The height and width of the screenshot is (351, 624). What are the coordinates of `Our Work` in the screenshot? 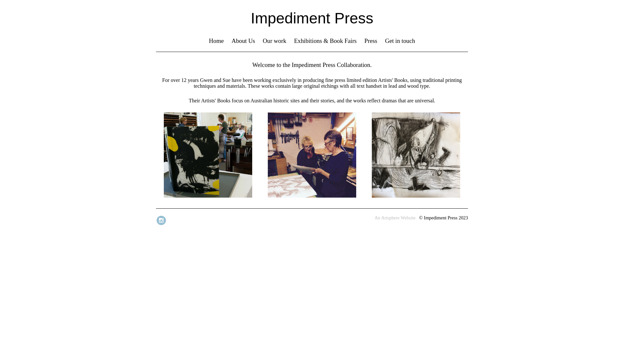 It's located at (416, 196).